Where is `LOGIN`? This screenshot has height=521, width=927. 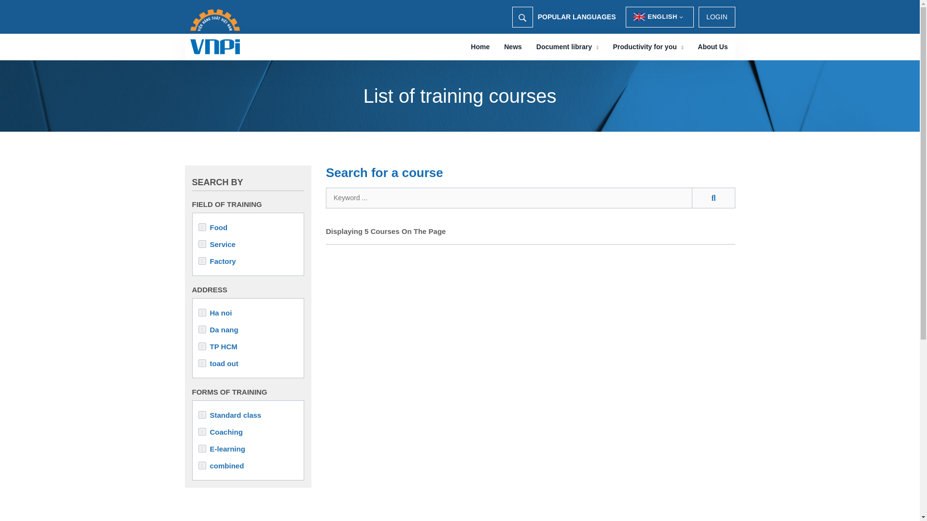 LOGIN is located at coordinates (716, 17).